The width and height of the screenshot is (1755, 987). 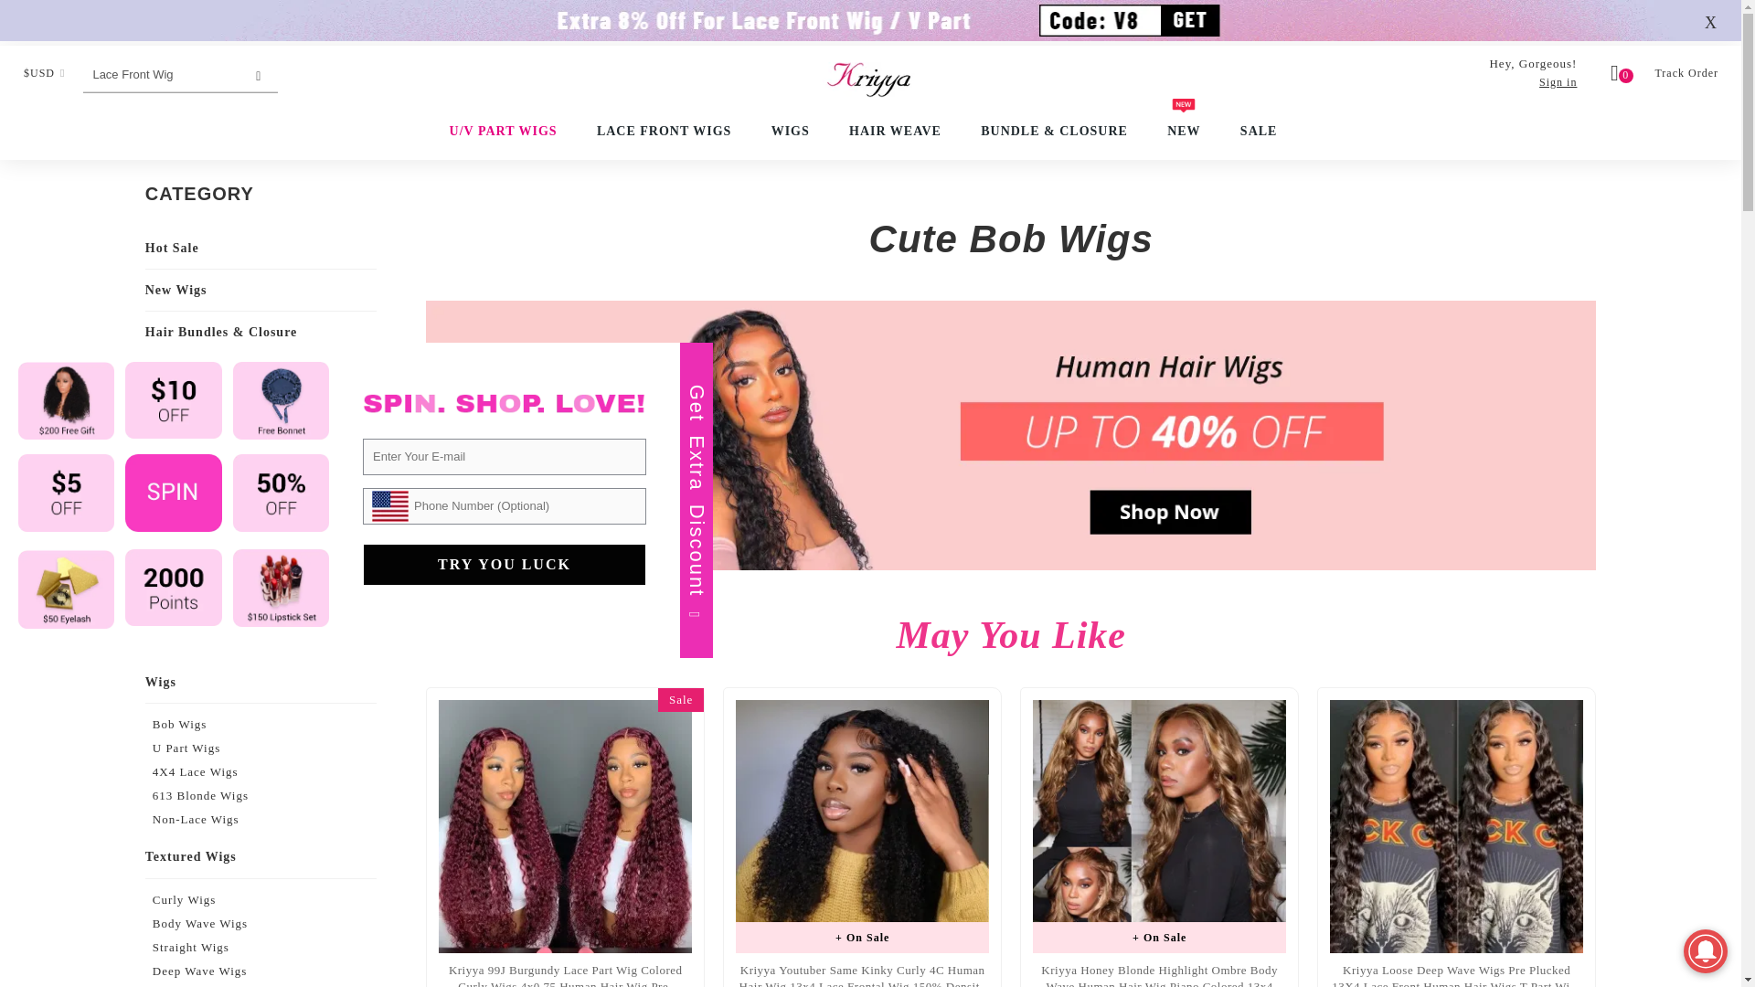 I want to click on Sign in, so click(x=1558, y=82).